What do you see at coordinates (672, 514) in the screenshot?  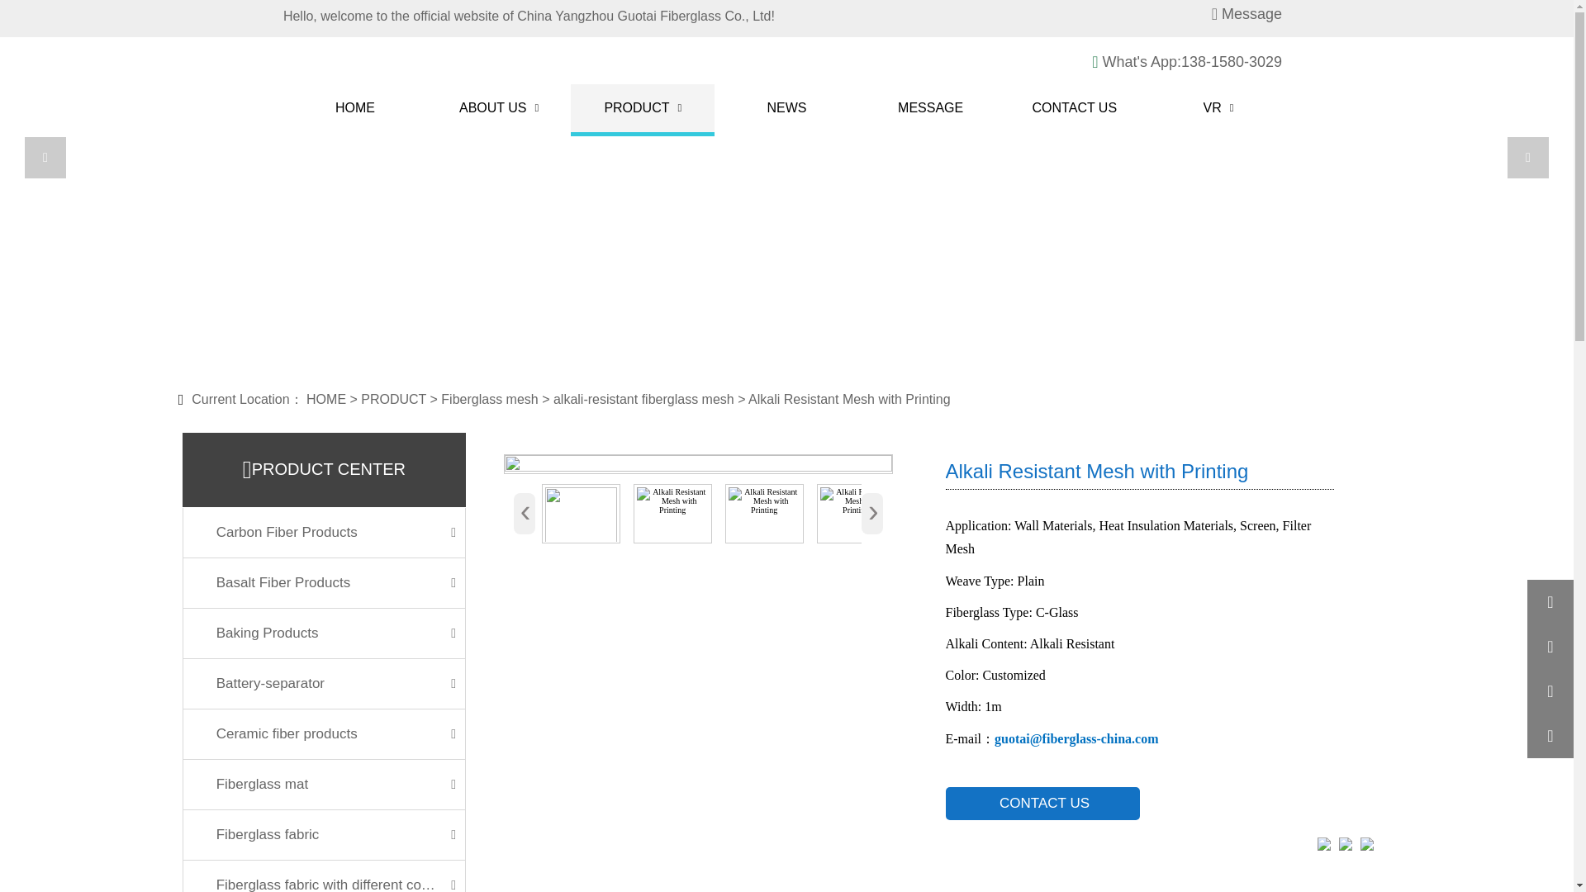 I see `Alkali Resistant Mesh with Printing` at bounding box center [672, 514].